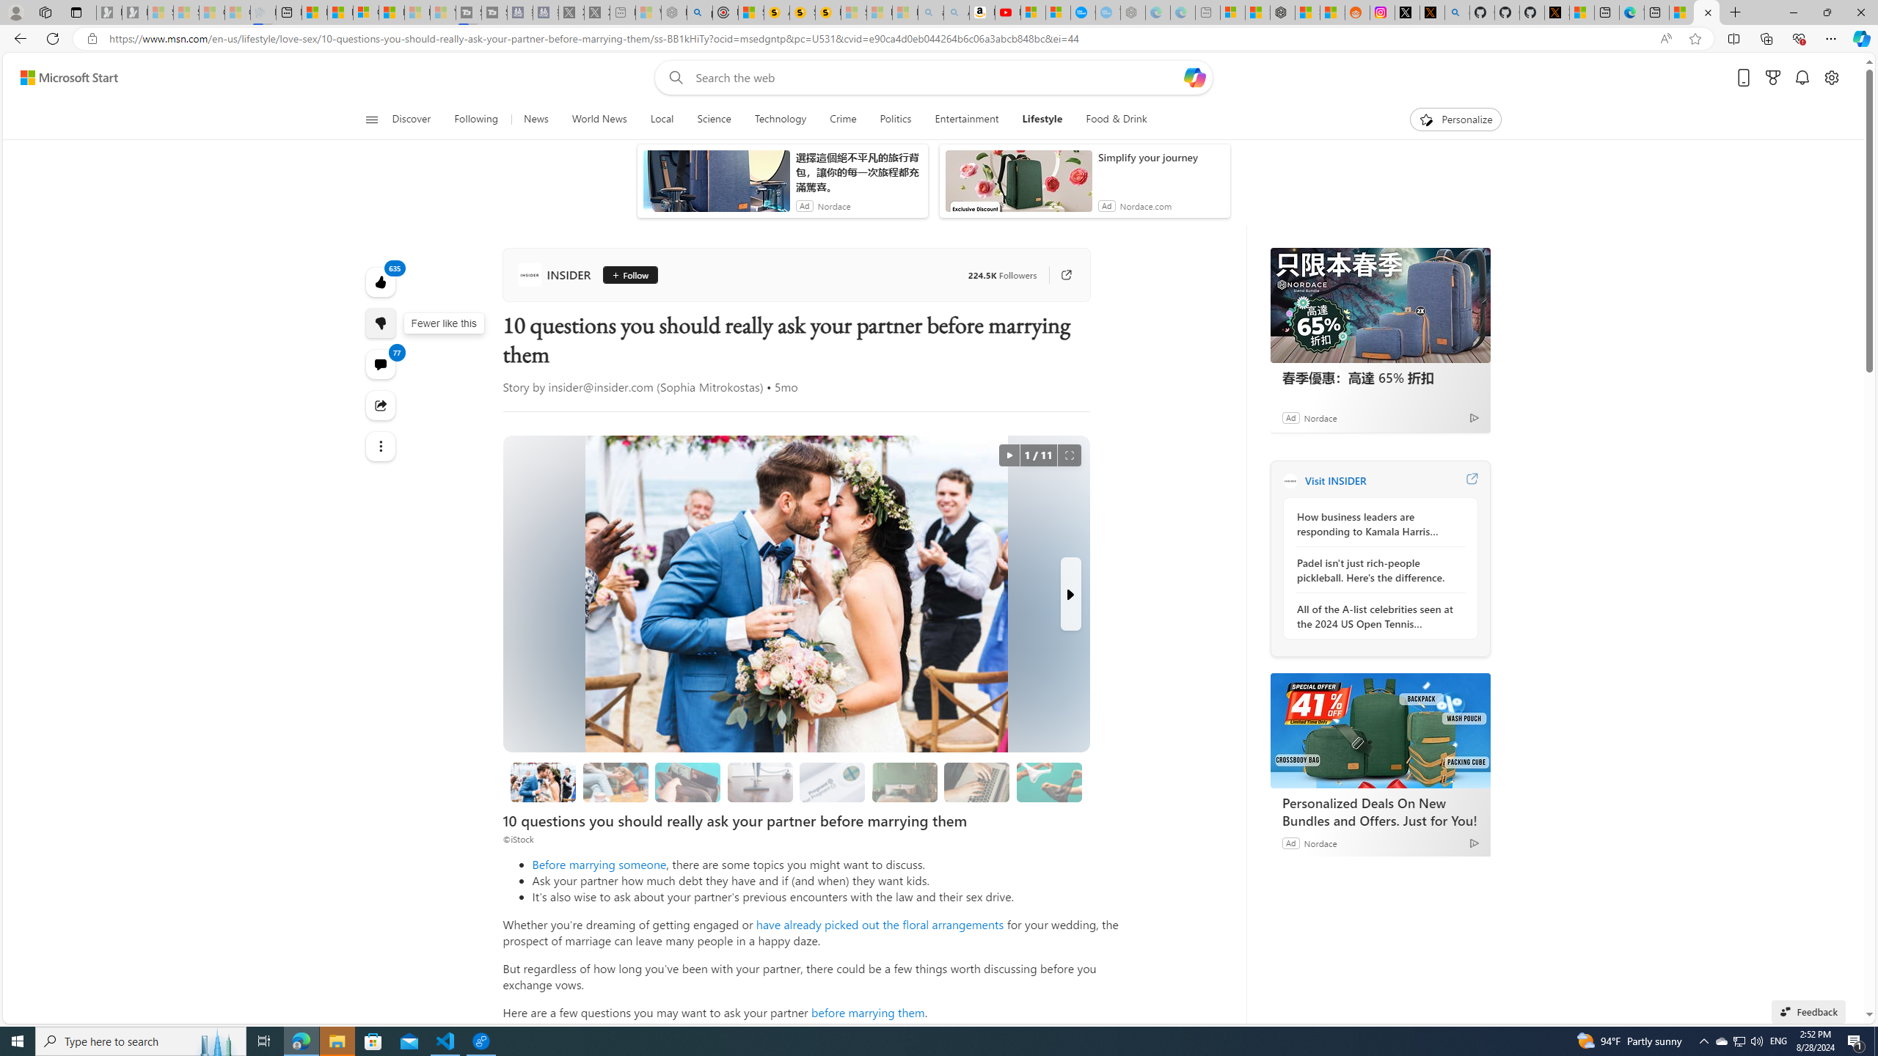 Image resolution: width=1878 pixels, height=1056 pixels. Describe the element at coordinates (879, 39) in the screenshot. I see `Address and search bar` at that location.